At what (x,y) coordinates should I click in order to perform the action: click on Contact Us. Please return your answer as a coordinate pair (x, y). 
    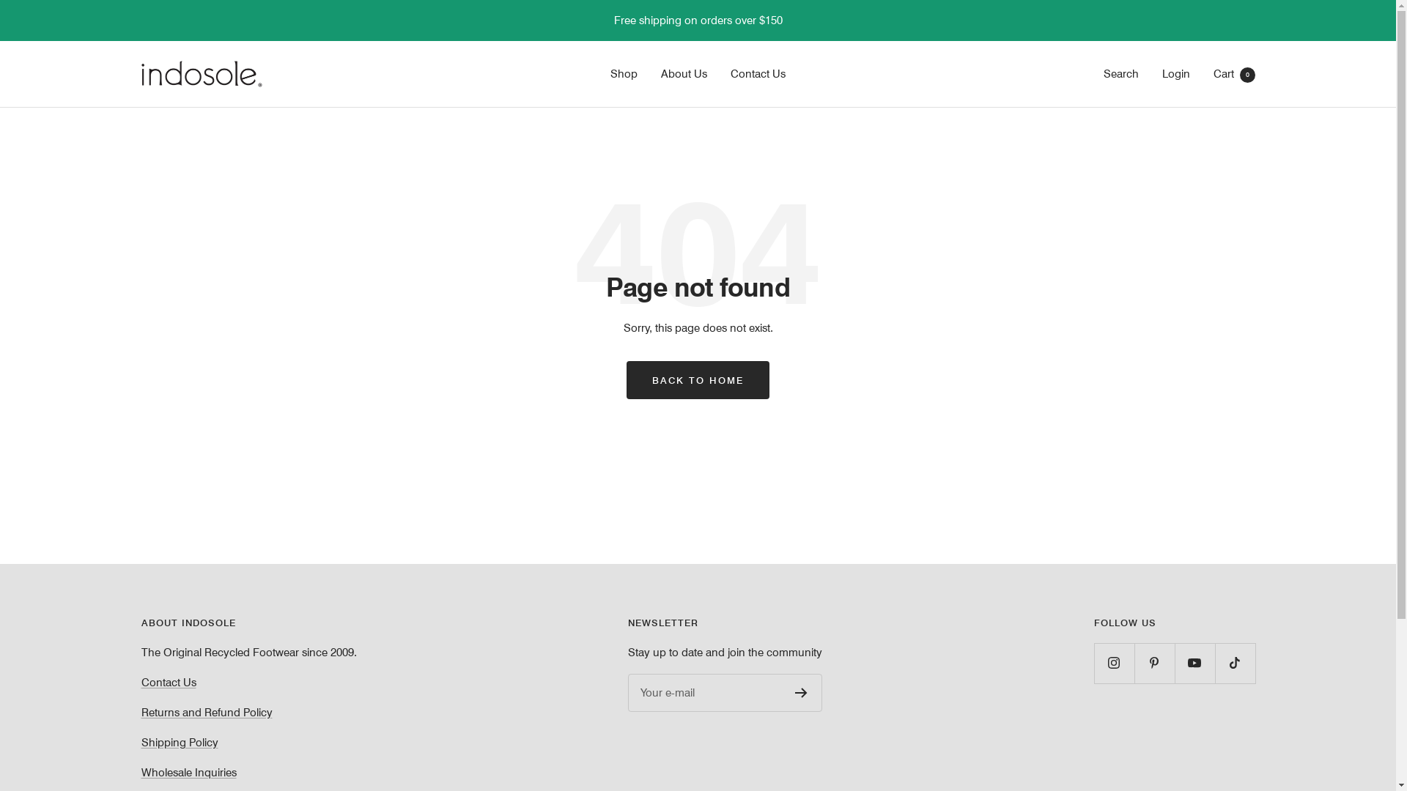
    Looking at the image, I should click on (169, 683).